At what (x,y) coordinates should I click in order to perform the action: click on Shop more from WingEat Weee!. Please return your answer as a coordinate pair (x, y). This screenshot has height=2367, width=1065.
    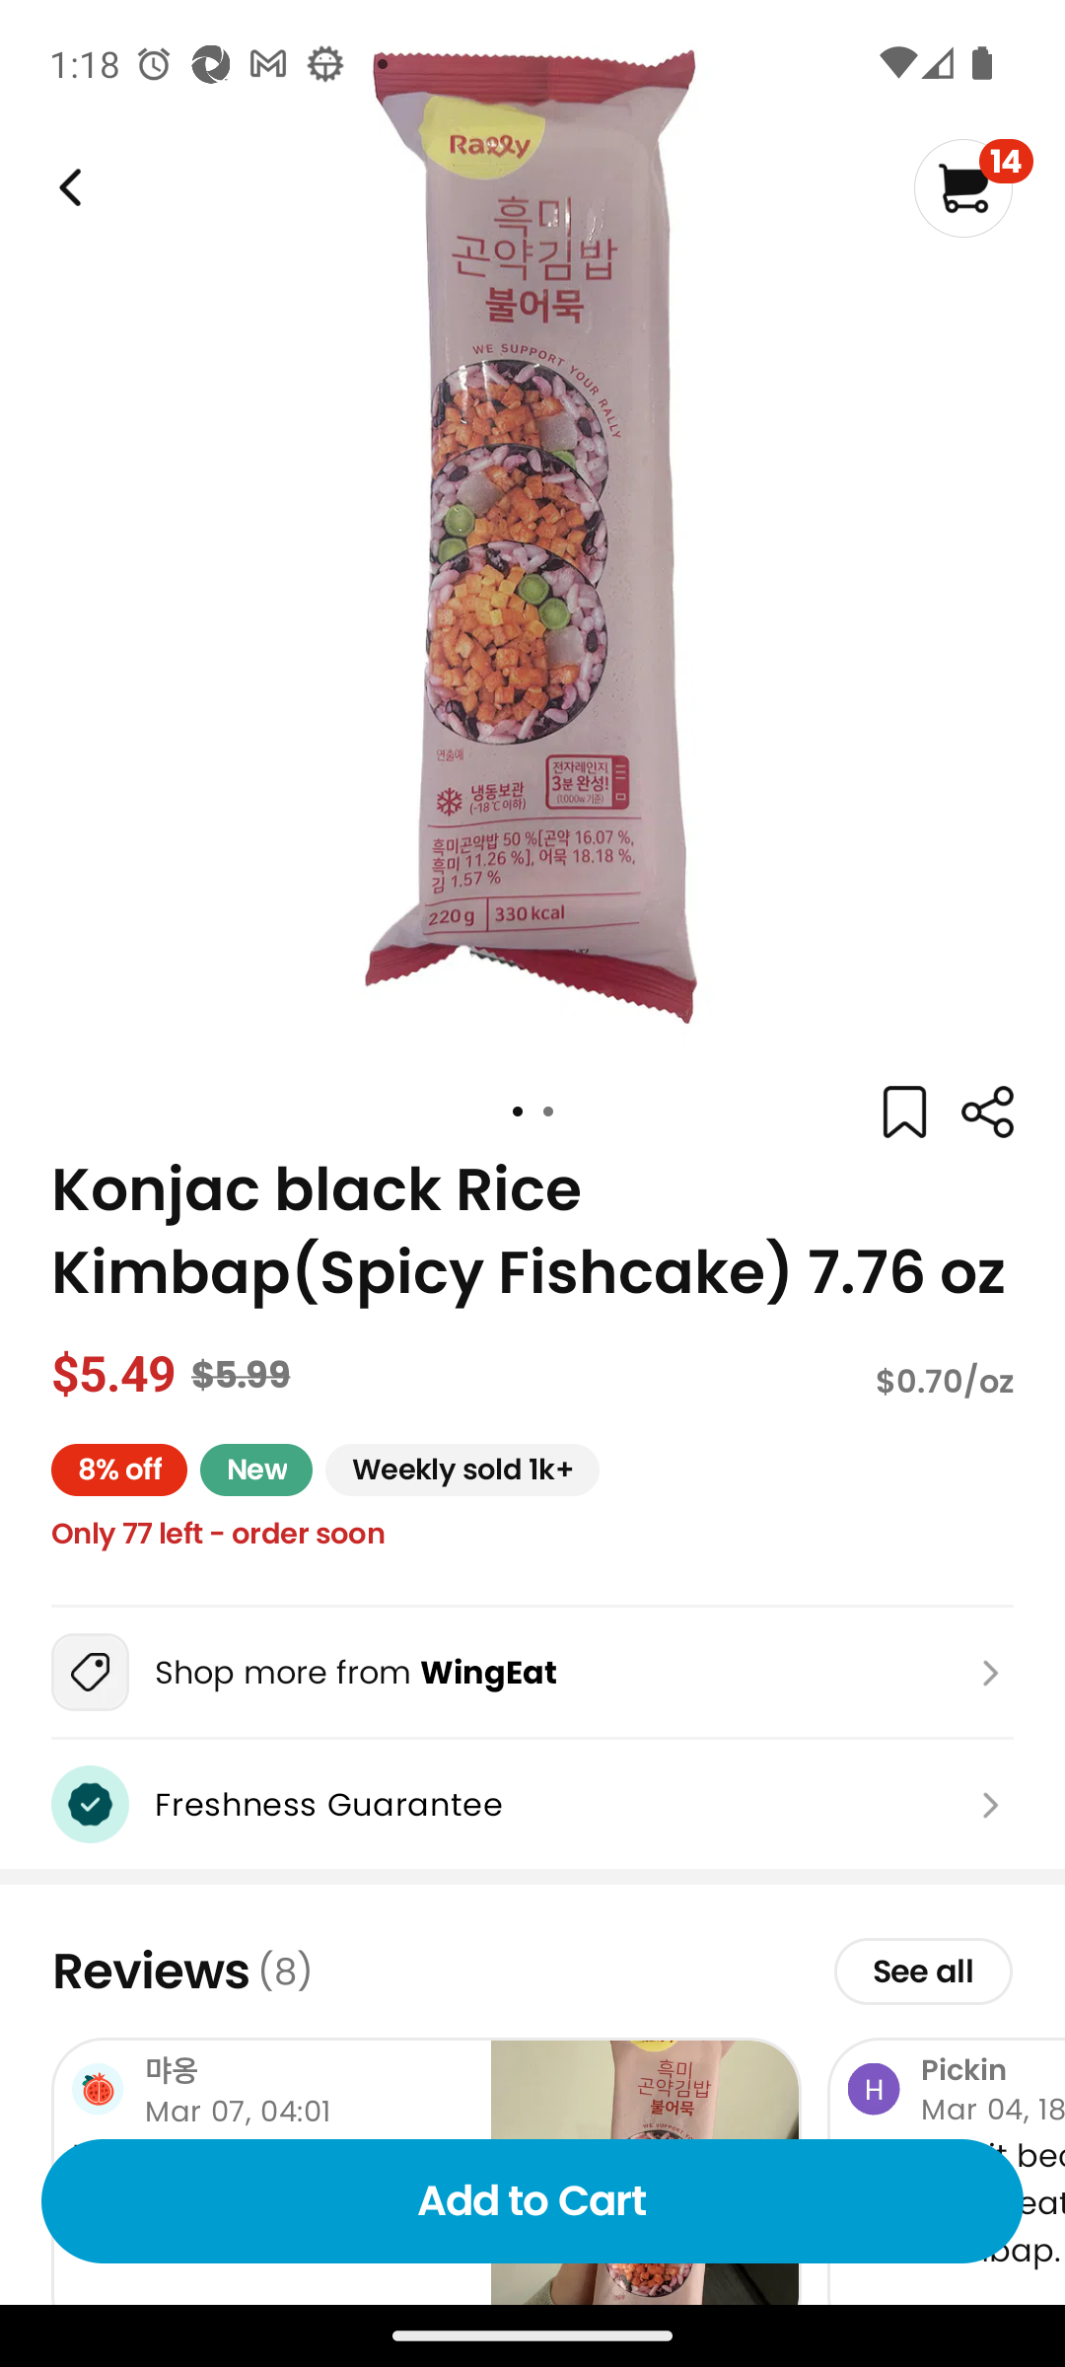
    Looking at the image, I should click on (532, 1672).